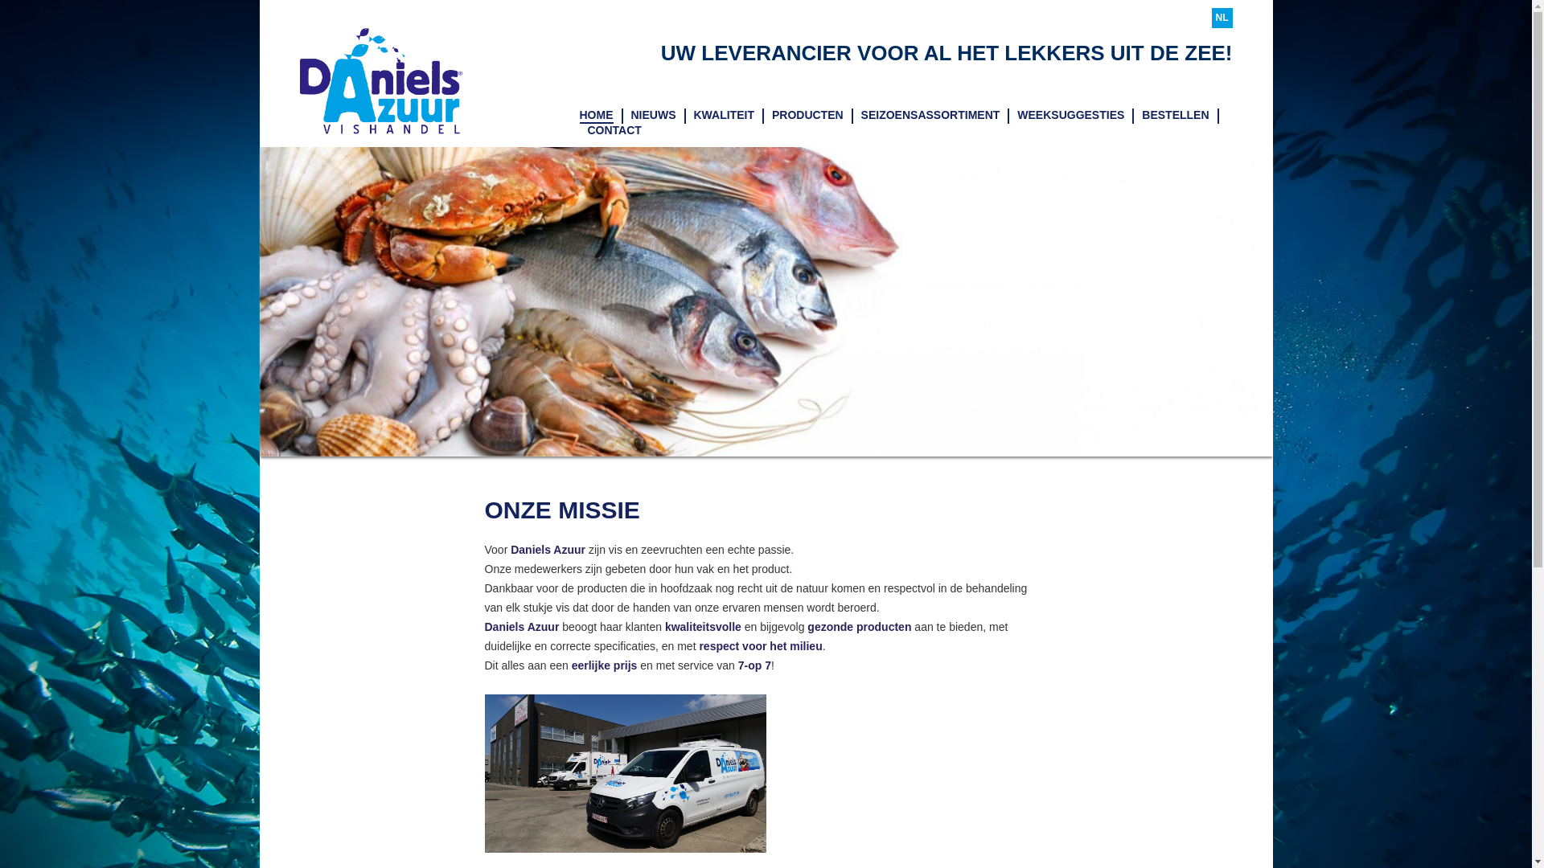 Image resolution: width=1544 pixels, height=868 pixels. Describe the element at coordinates (931, 116) in the screenshot. I see `SEIZOENSASSORTIMENT` at that location.